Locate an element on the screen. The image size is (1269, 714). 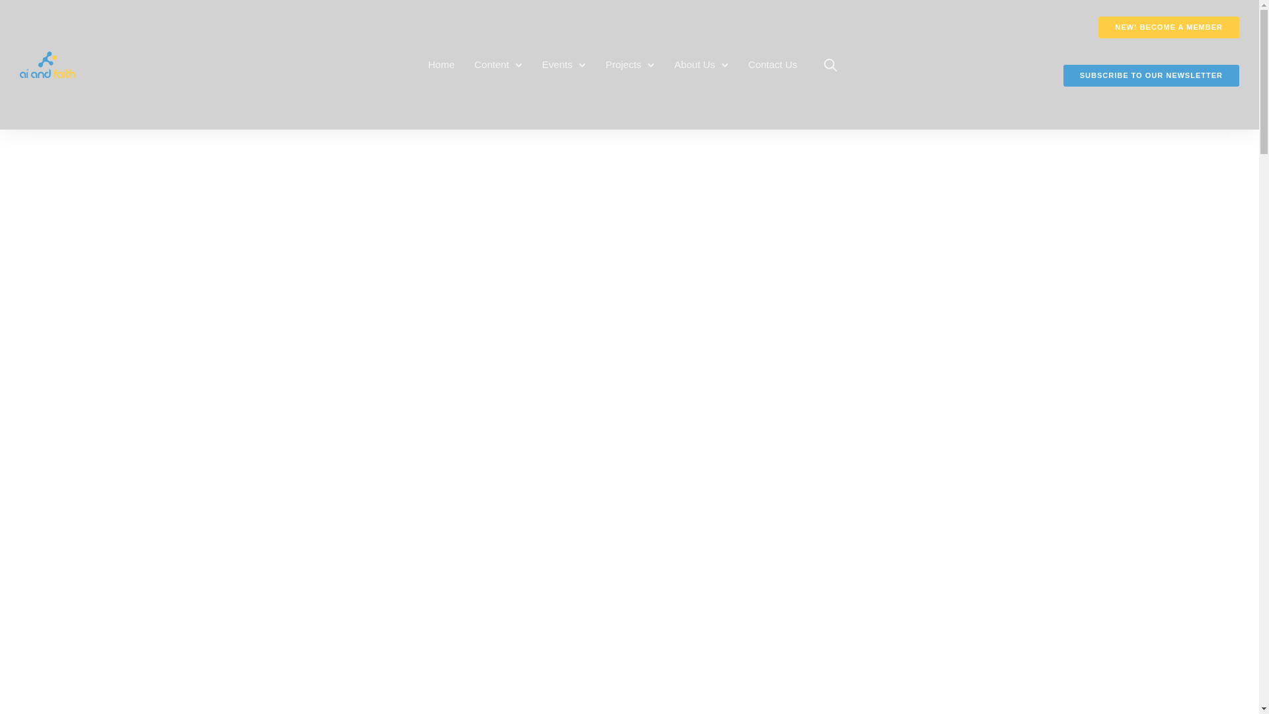
Content is located at coordinates (492, 63).